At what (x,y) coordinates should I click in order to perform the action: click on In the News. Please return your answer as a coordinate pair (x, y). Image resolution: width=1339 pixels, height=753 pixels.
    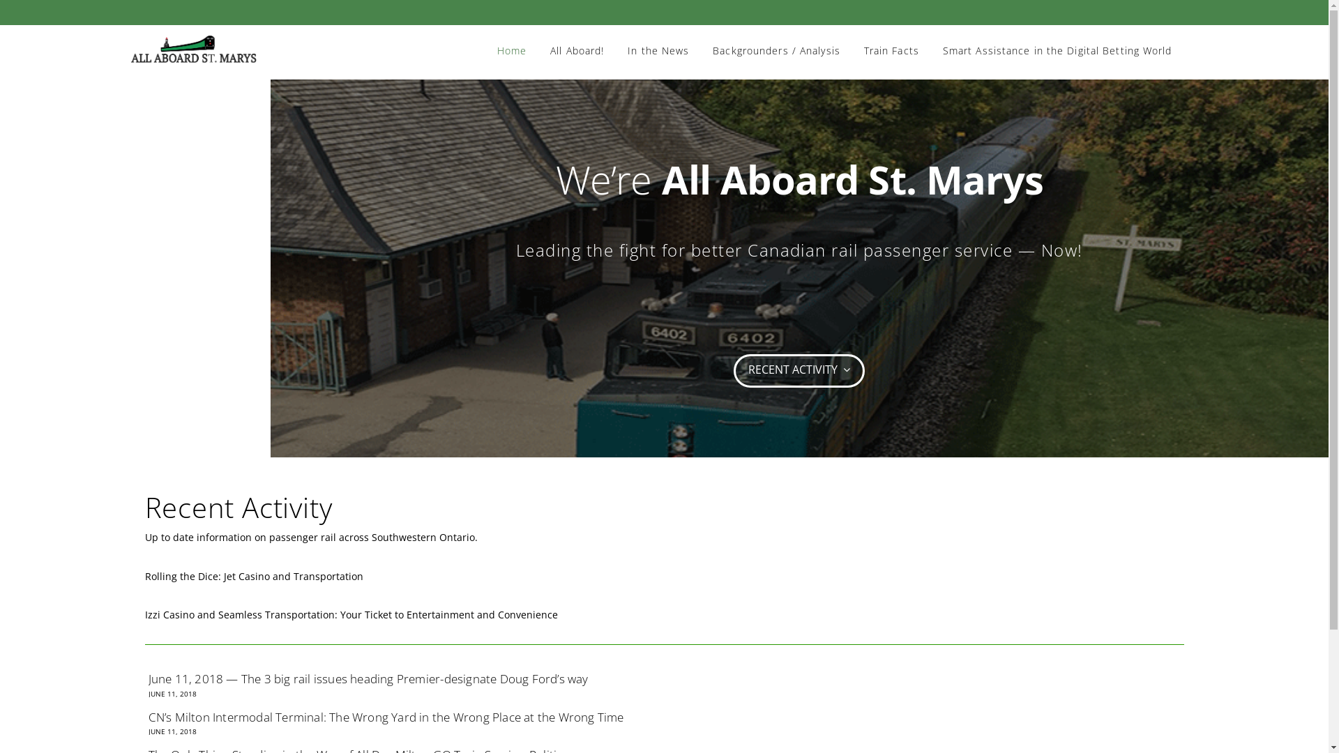
    Looking at the image, I should click on (658, 39).